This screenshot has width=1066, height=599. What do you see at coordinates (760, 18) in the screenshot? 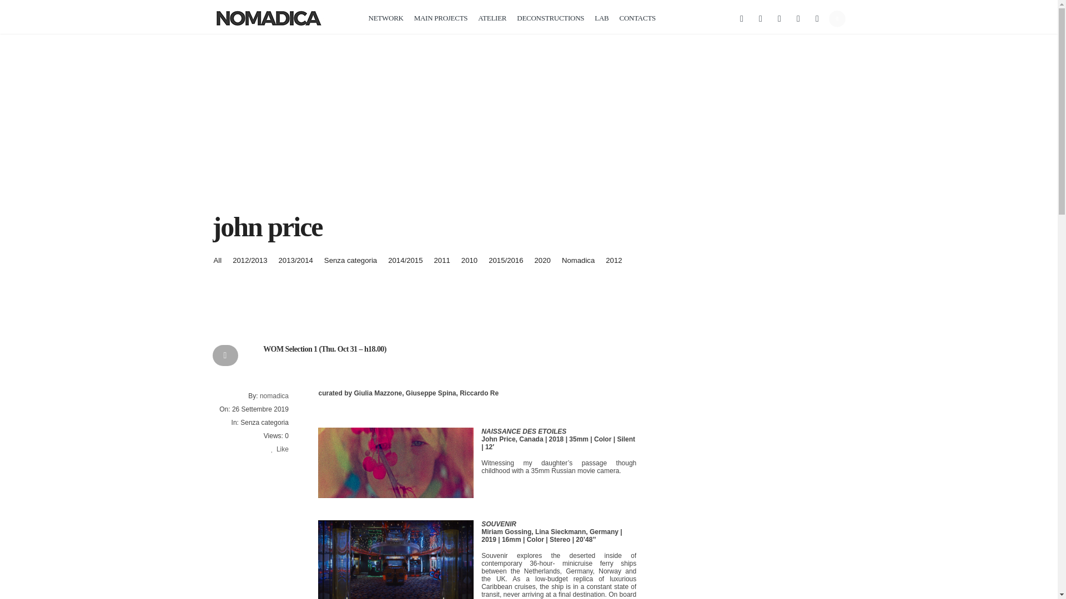
I see `Twitter` at bounding box center [760, 18].